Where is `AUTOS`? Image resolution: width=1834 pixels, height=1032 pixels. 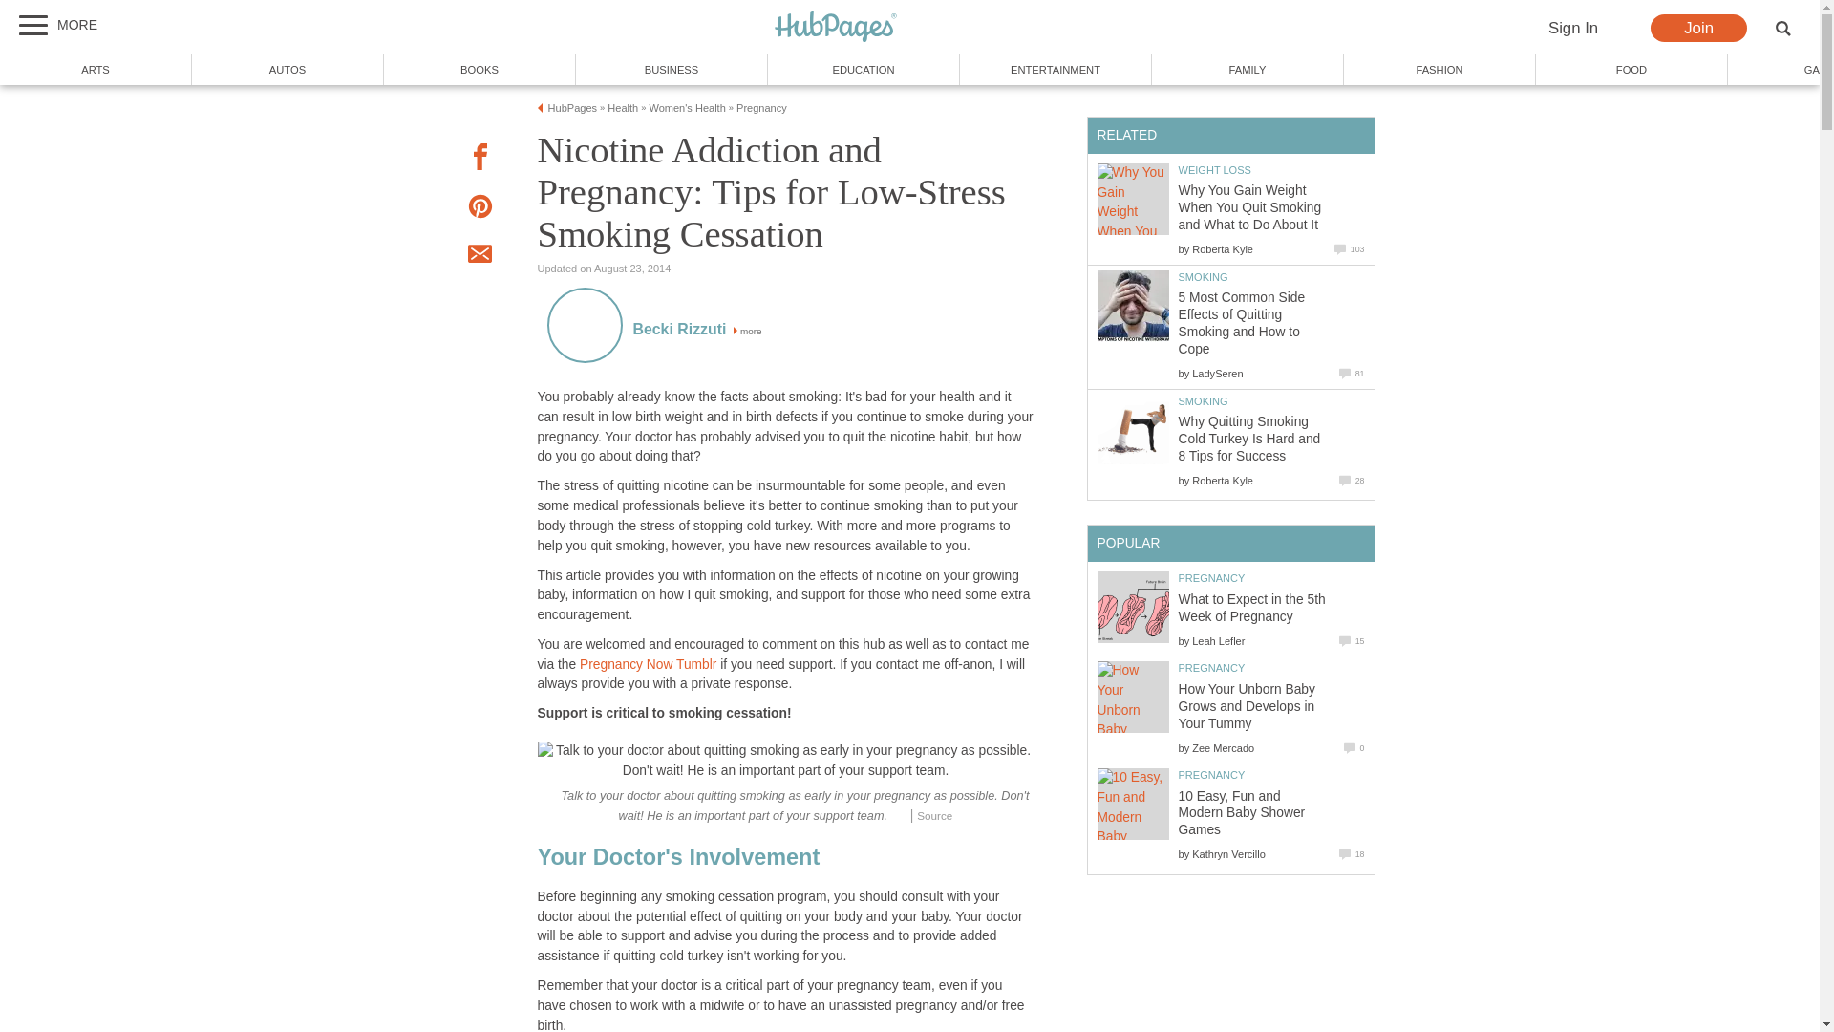 AUTOS is located at coordinates (288, 69).